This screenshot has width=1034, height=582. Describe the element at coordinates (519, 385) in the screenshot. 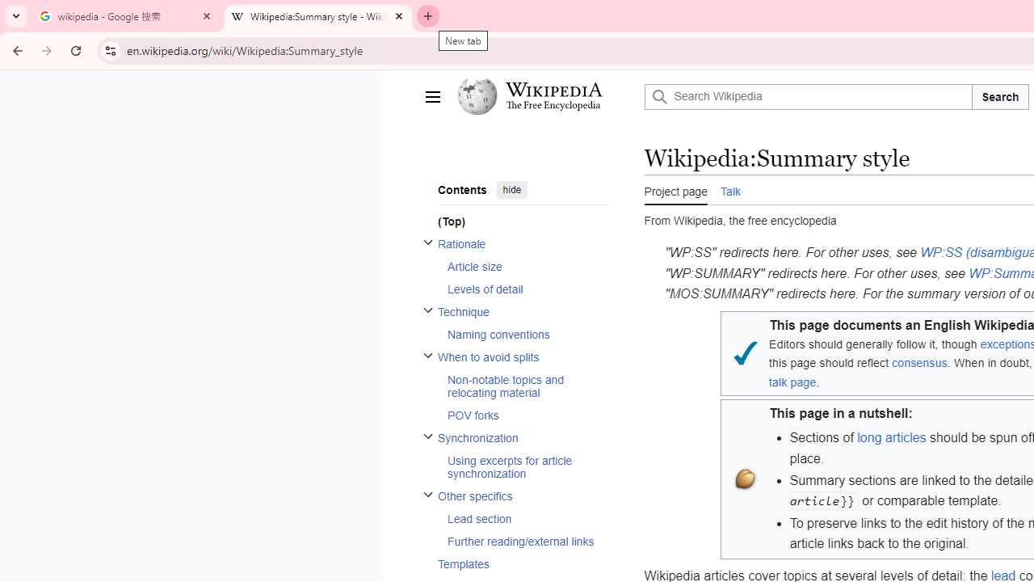

I see `AutomationID: toc-When_to_avoid_splits` at that location.